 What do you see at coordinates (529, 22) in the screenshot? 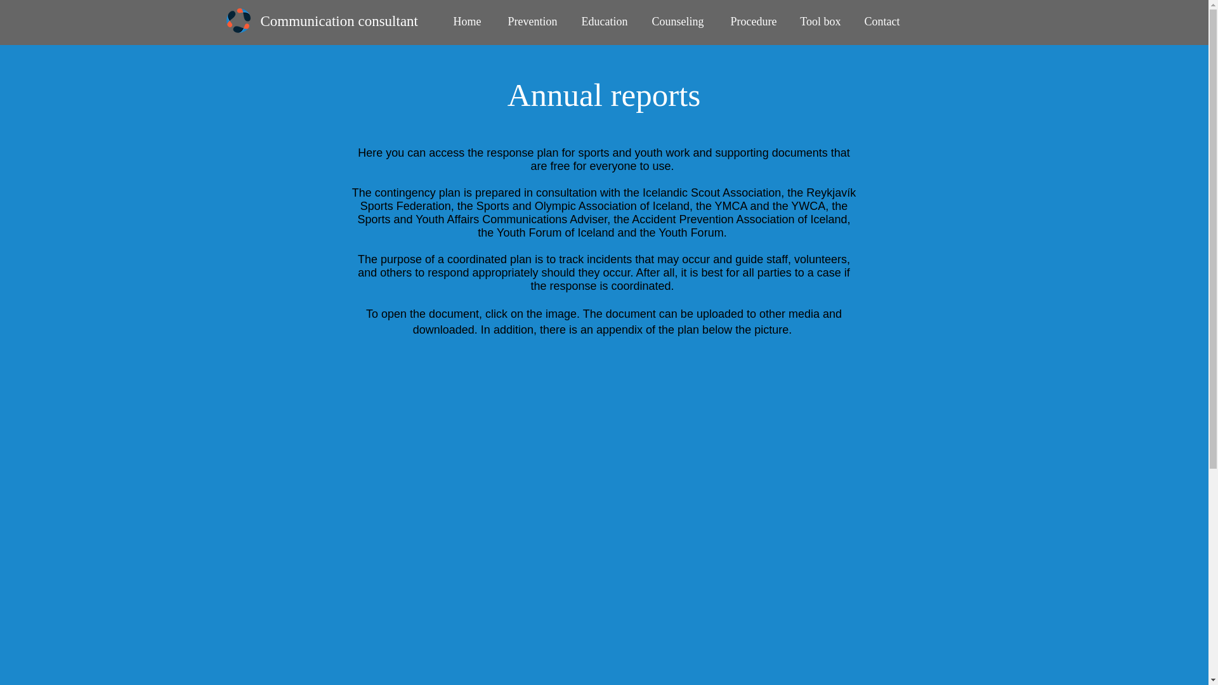
I see `Prevention` at bounding box center [529, 22].